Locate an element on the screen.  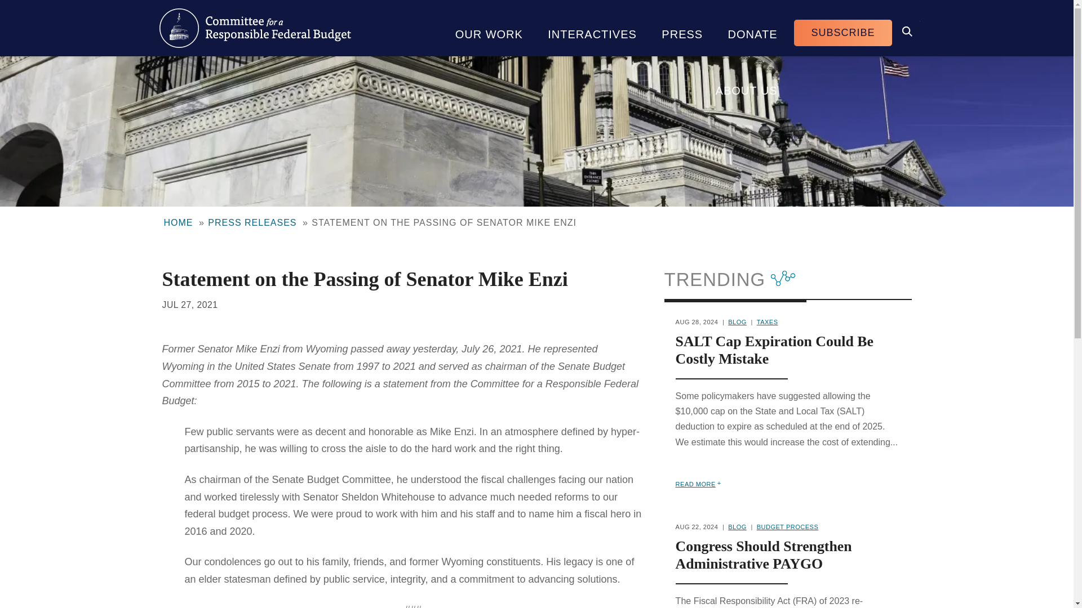
Committee for a Responsible Federal Budget is located at coordinates (255, 28).